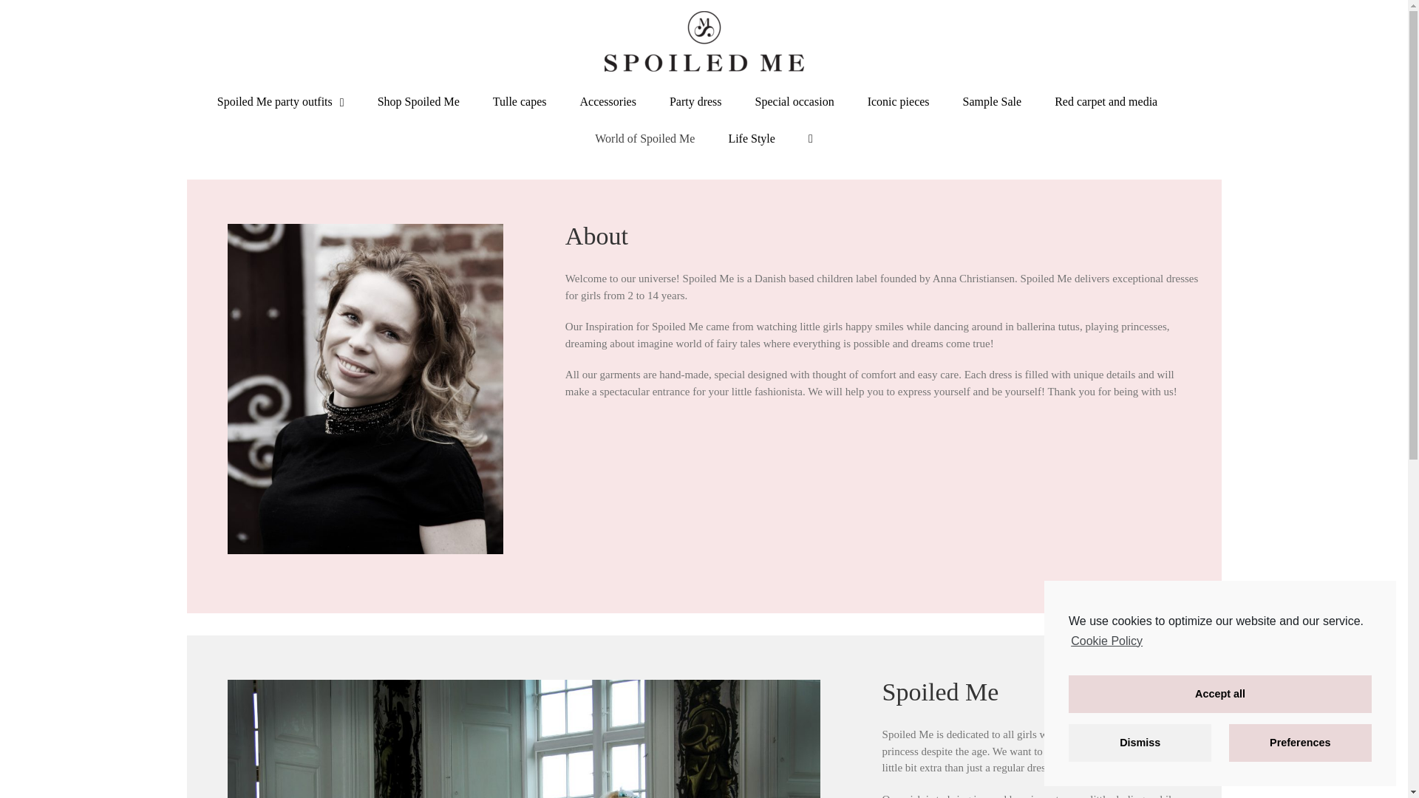  Describe the element at coordinates (519, 102) in the screenshot. I see `Tulle capes` at that location.